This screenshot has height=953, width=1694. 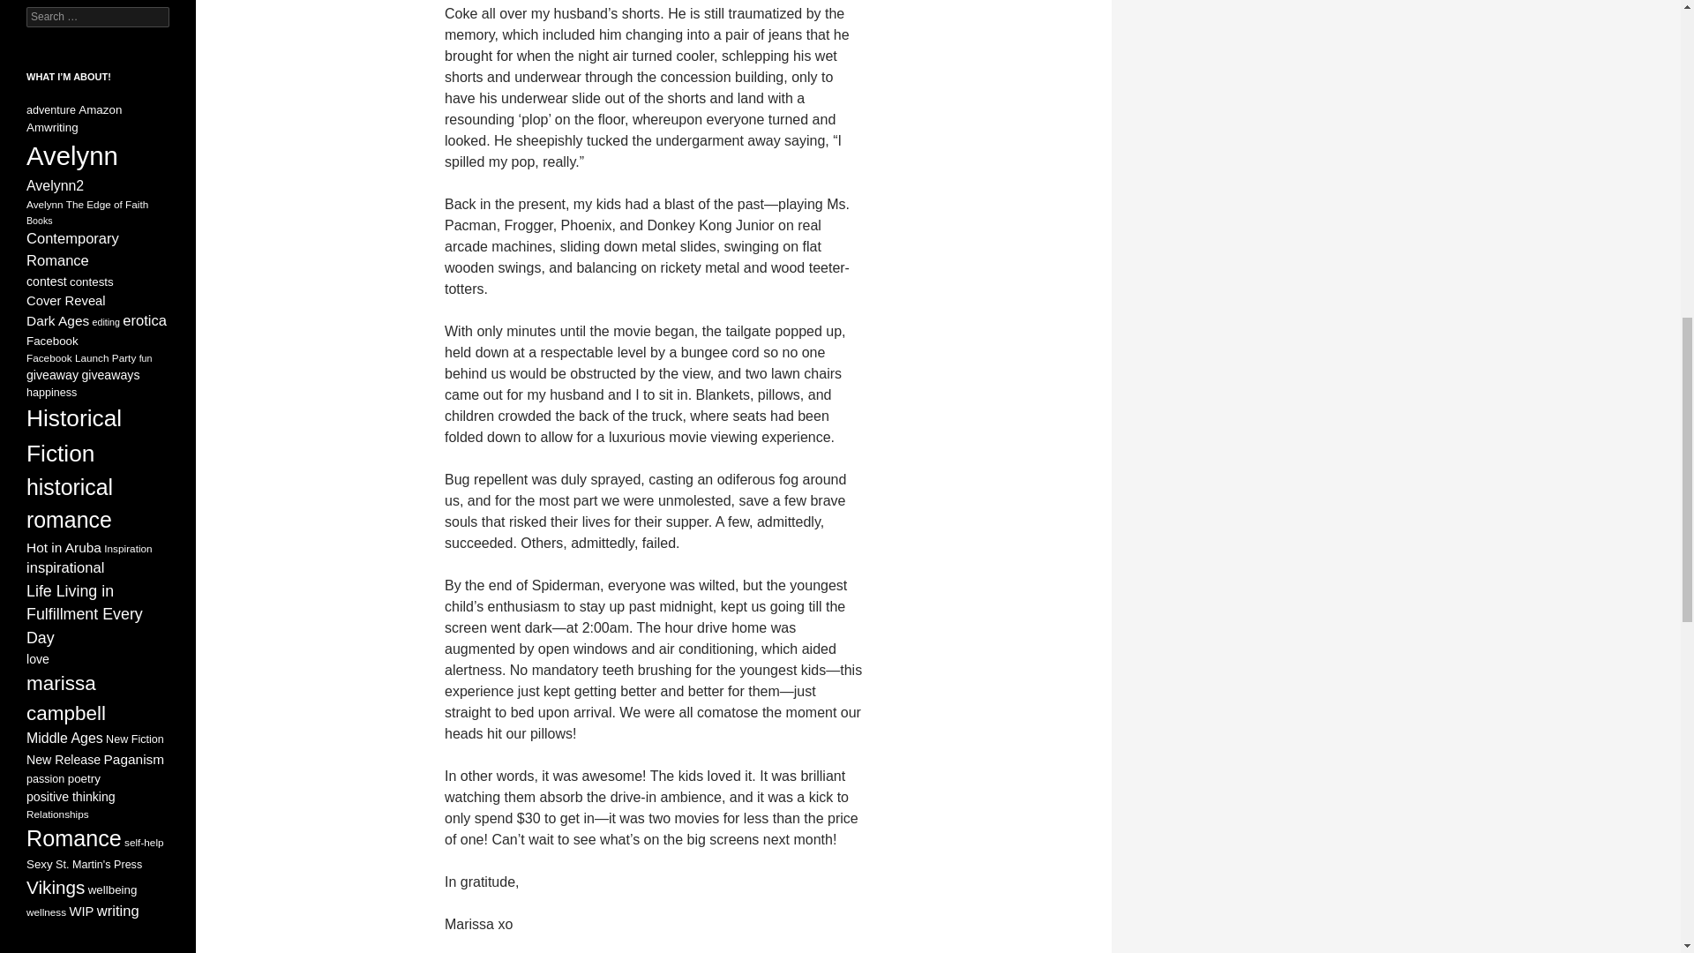 What do you see at coordinates (72, 249) in the screenshot?
I see `Contemporary Romance` at bounding box center [72, 249].